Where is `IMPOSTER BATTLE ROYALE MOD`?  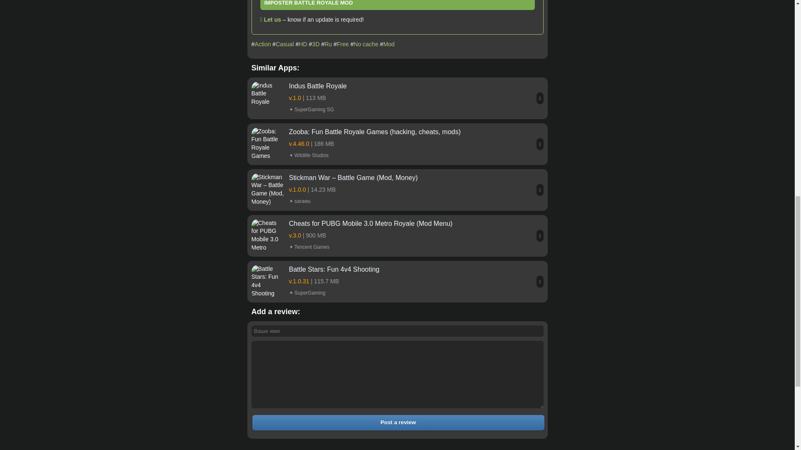
IMPOSTER BATTLE ROYALE MOD is located at coordinates (398, 5).